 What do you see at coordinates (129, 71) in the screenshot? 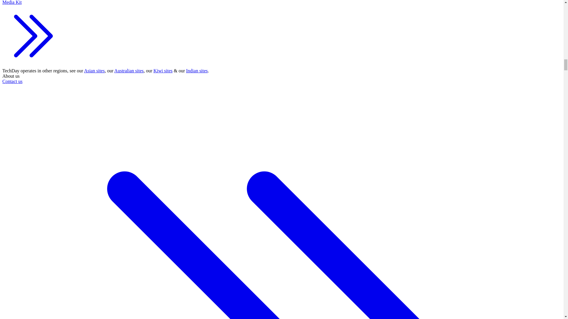
I see `Australian sites` at bounding box center [129, 71].